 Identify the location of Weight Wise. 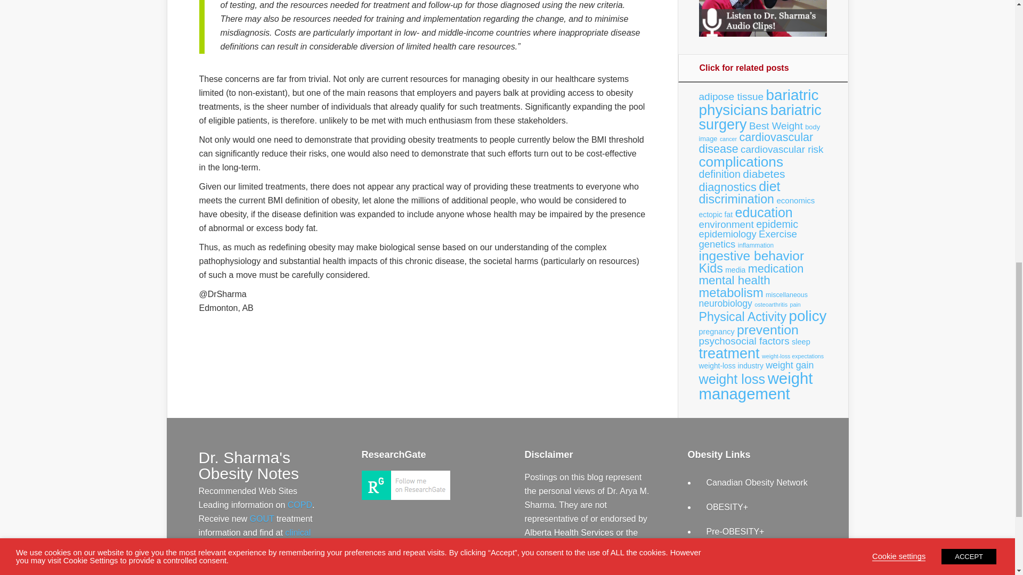
(730, 556).